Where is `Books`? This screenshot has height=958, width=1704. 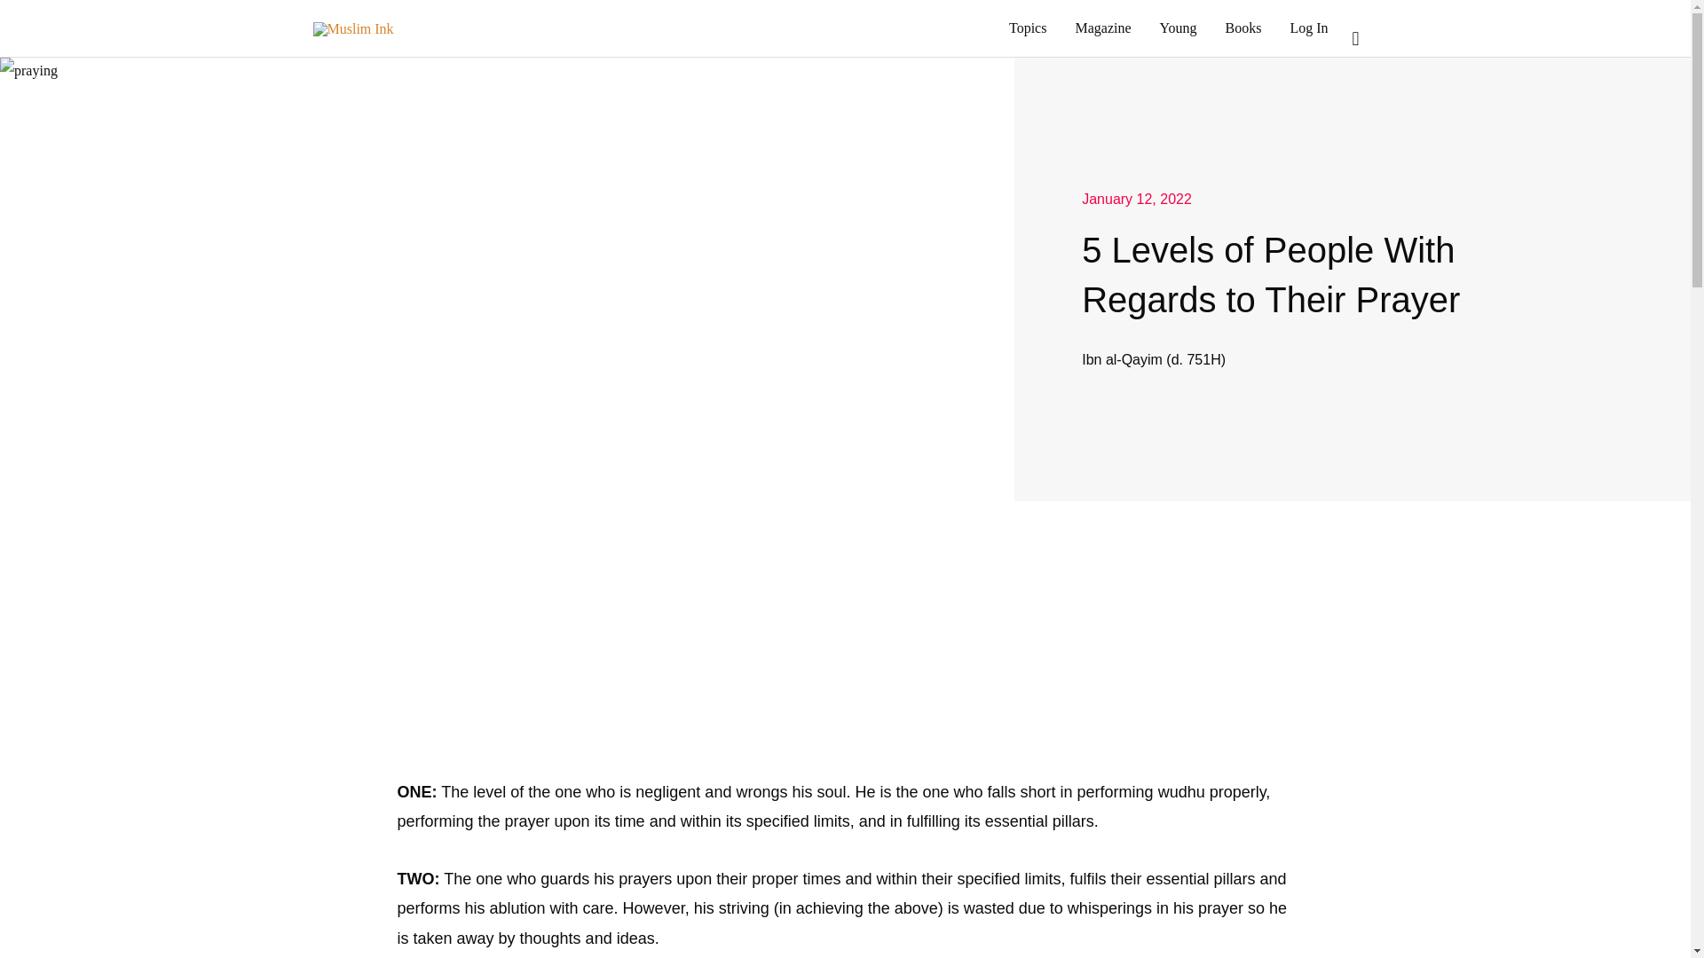 Books is located at coordinates (1242, 28).